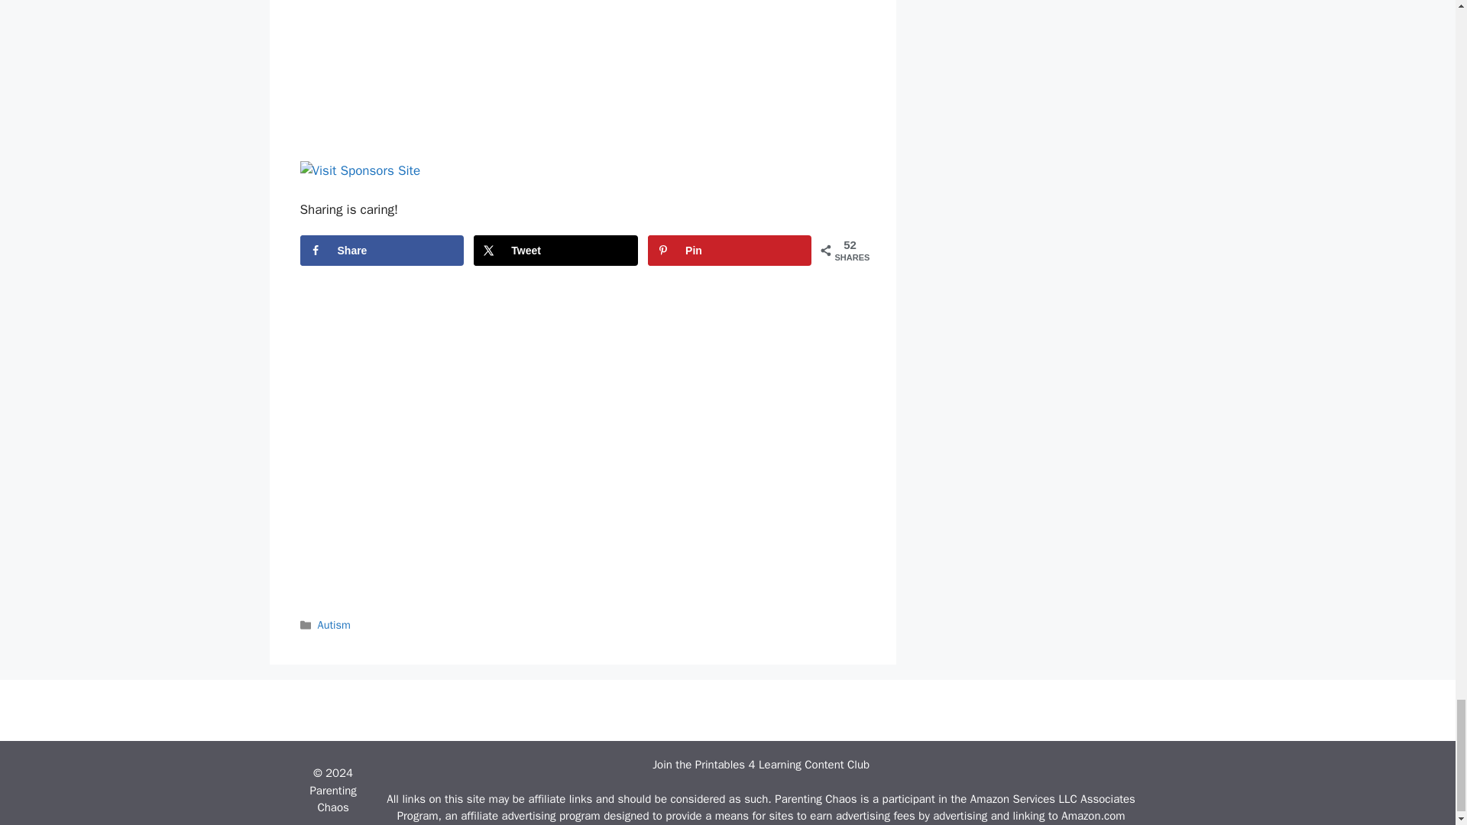 Image resolution: width=1467 pixels, height=825 pixels. What do you see at coordinates (729, 250) in the screenshot?
I see `Save to Pinterest` at bounding box center [729, 250].